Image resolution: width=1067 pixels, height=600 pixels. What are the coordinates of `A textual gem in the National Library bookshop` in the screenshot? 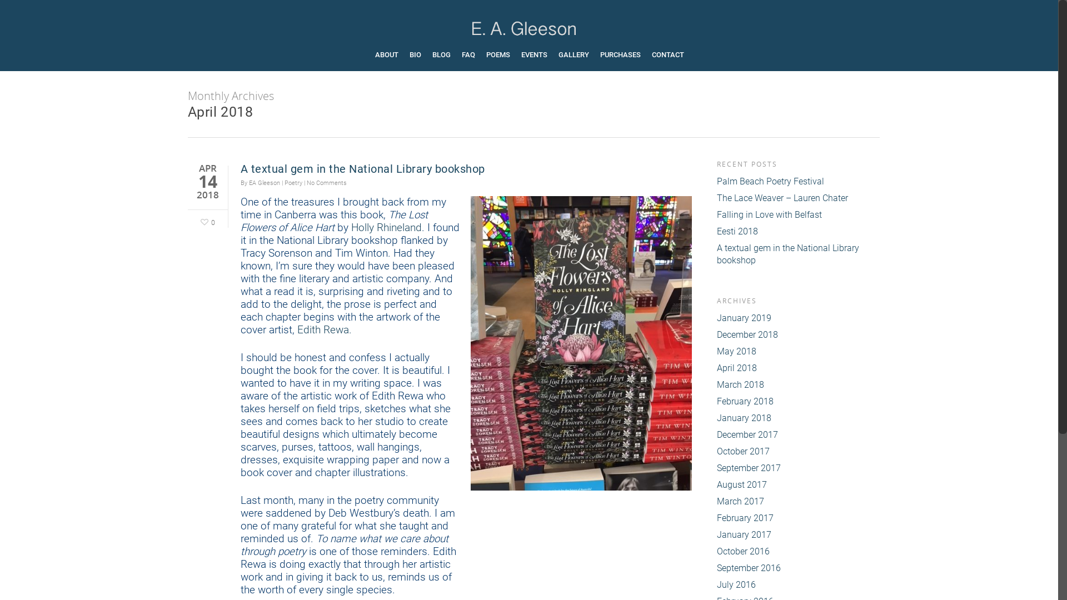 It's located at (798, 254).